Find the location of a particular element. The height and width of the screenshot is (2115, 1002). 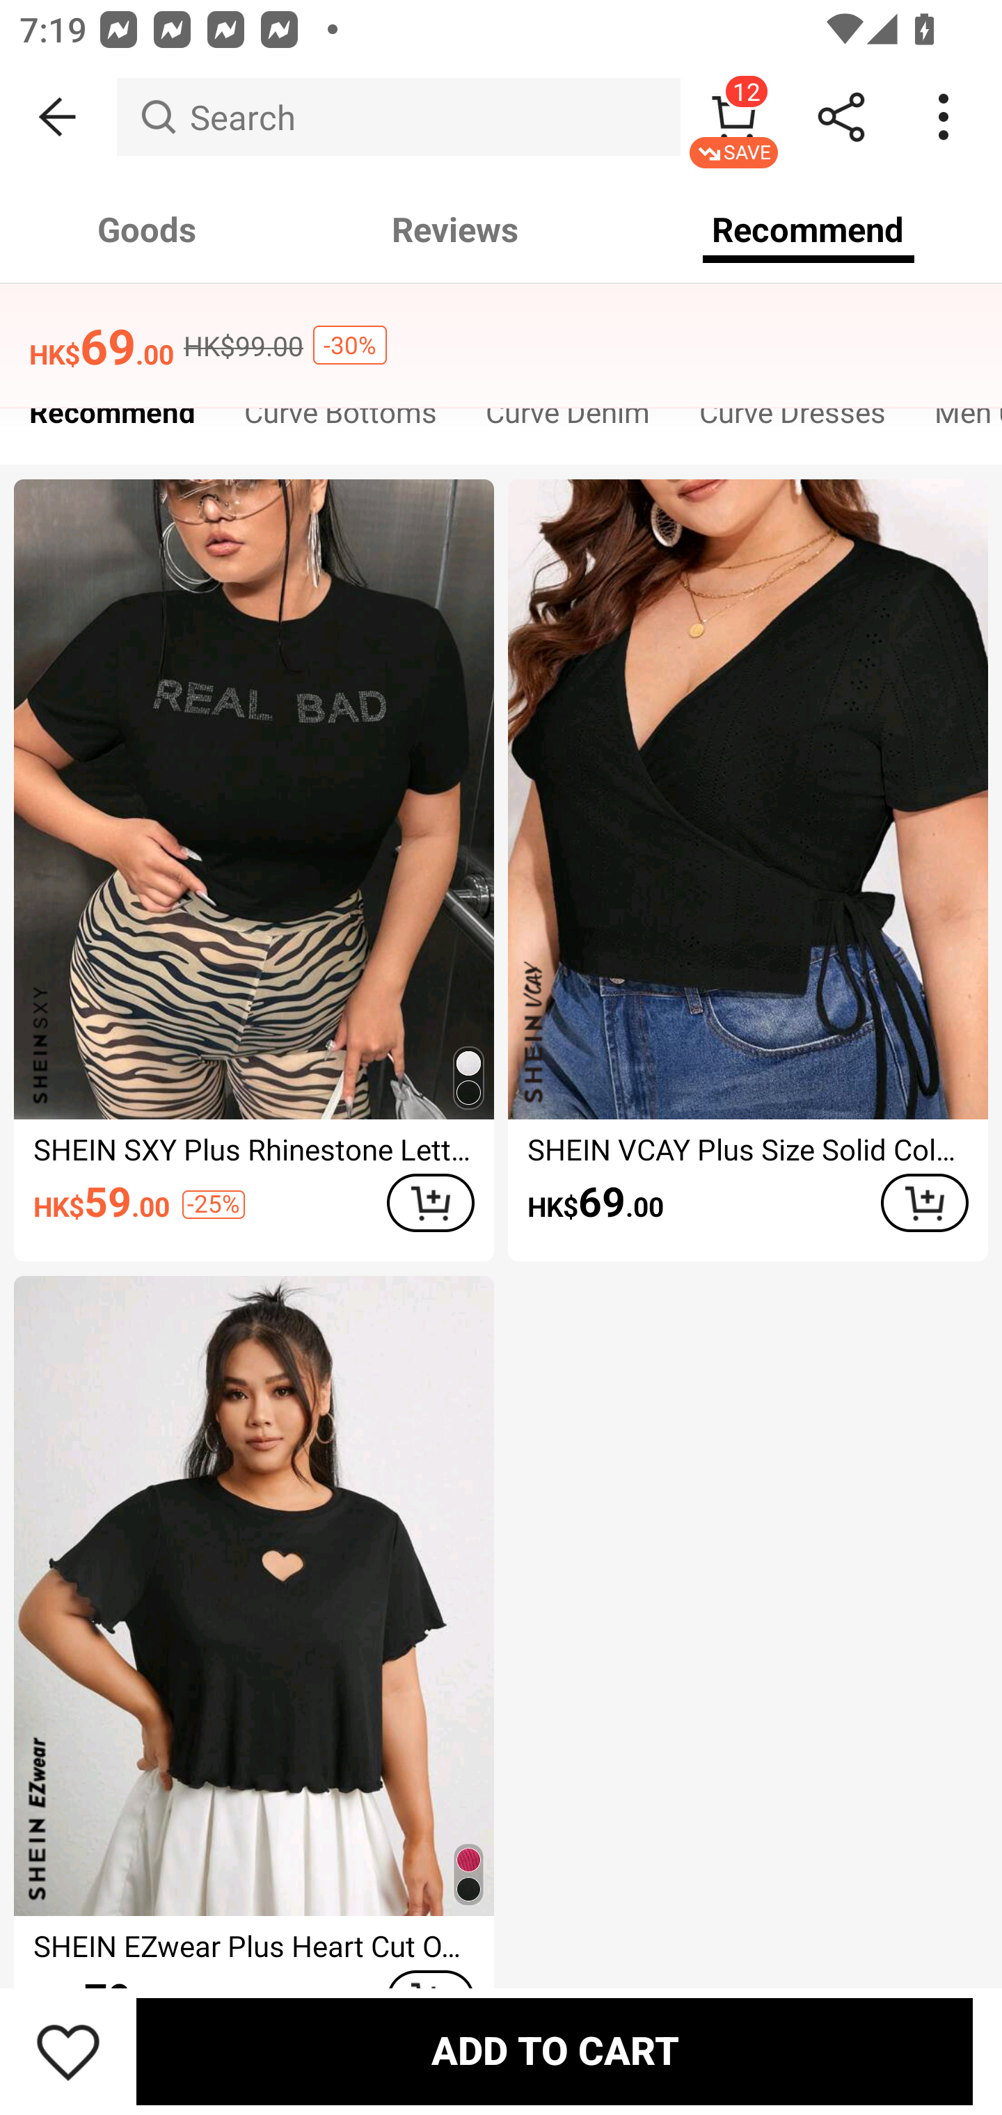

Reviews is located at coordinates (455, 230).